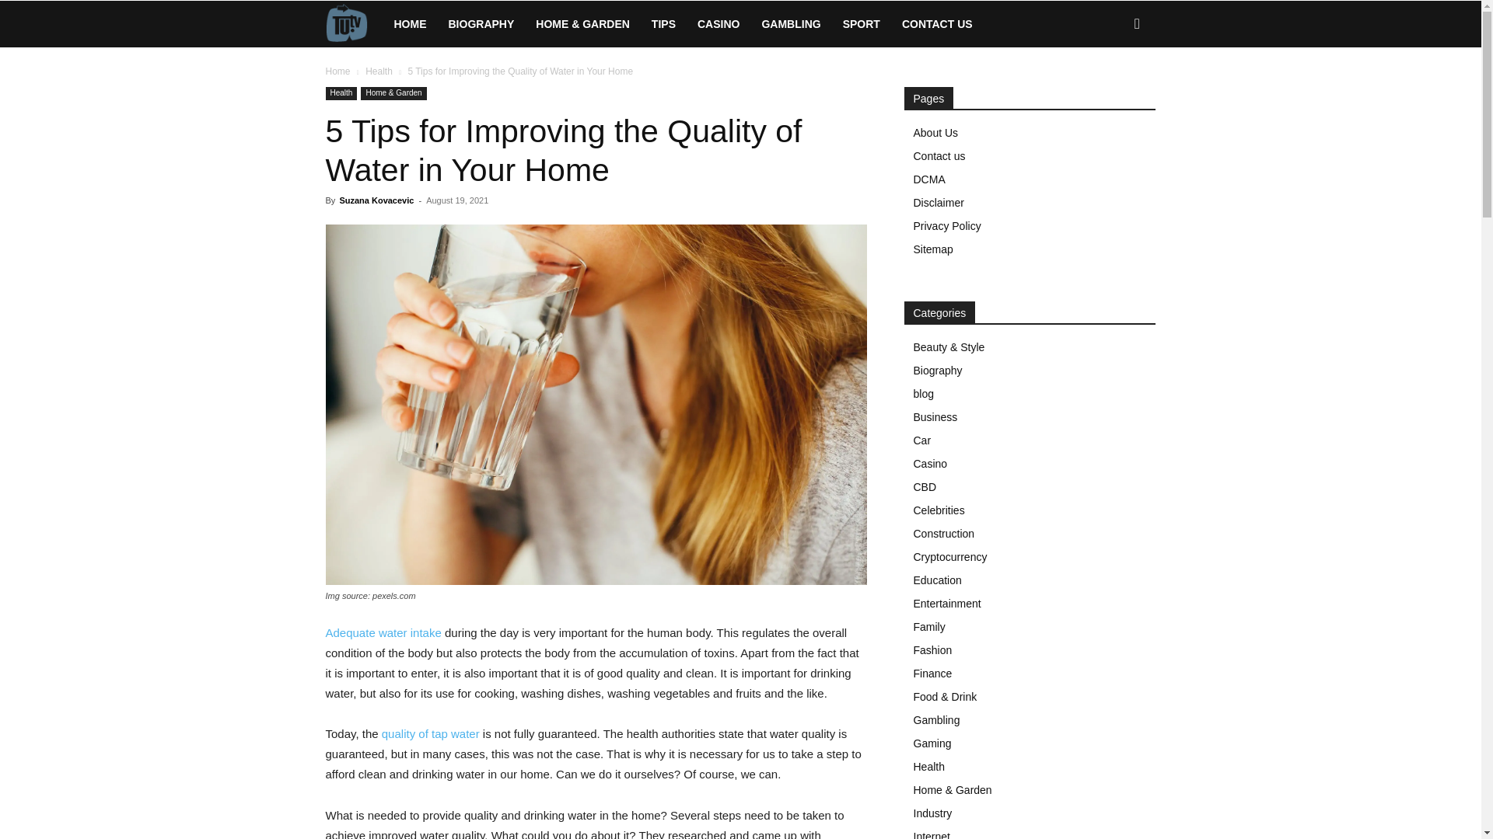 The image size is (1493, 839). I want to click on CONTACT US, so click(938, 23).